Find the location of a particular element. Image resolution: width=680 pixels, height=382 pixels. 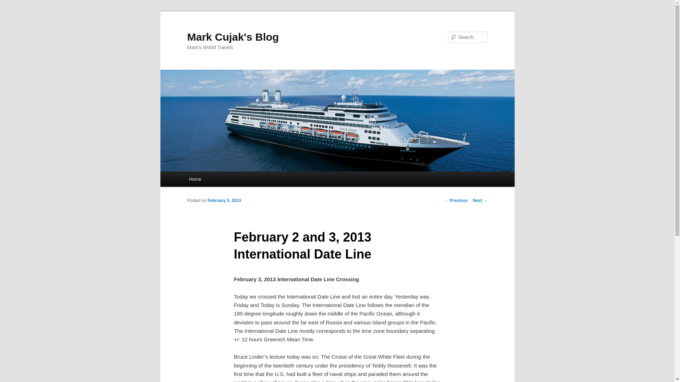

February 5, 2013 is located at coordinates (224, 200).